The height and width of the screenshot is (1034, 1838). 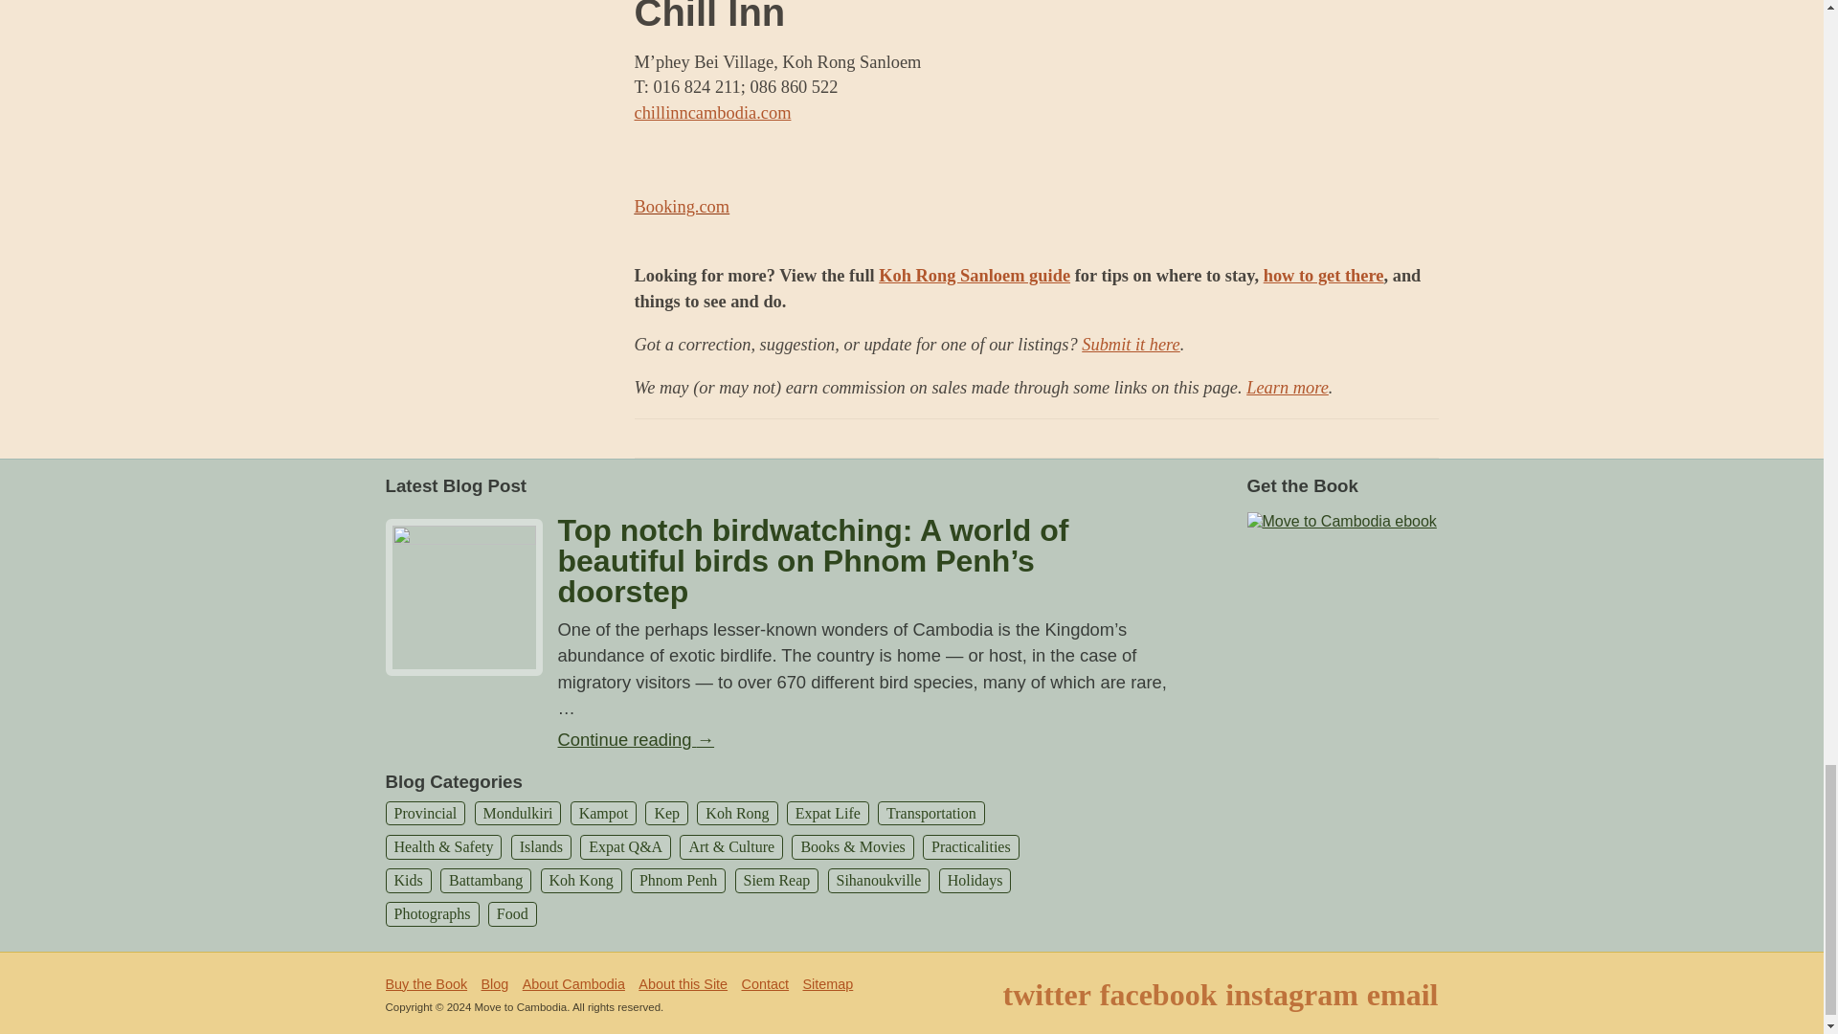 I want to click on Kep, so click(x=666, y=813).